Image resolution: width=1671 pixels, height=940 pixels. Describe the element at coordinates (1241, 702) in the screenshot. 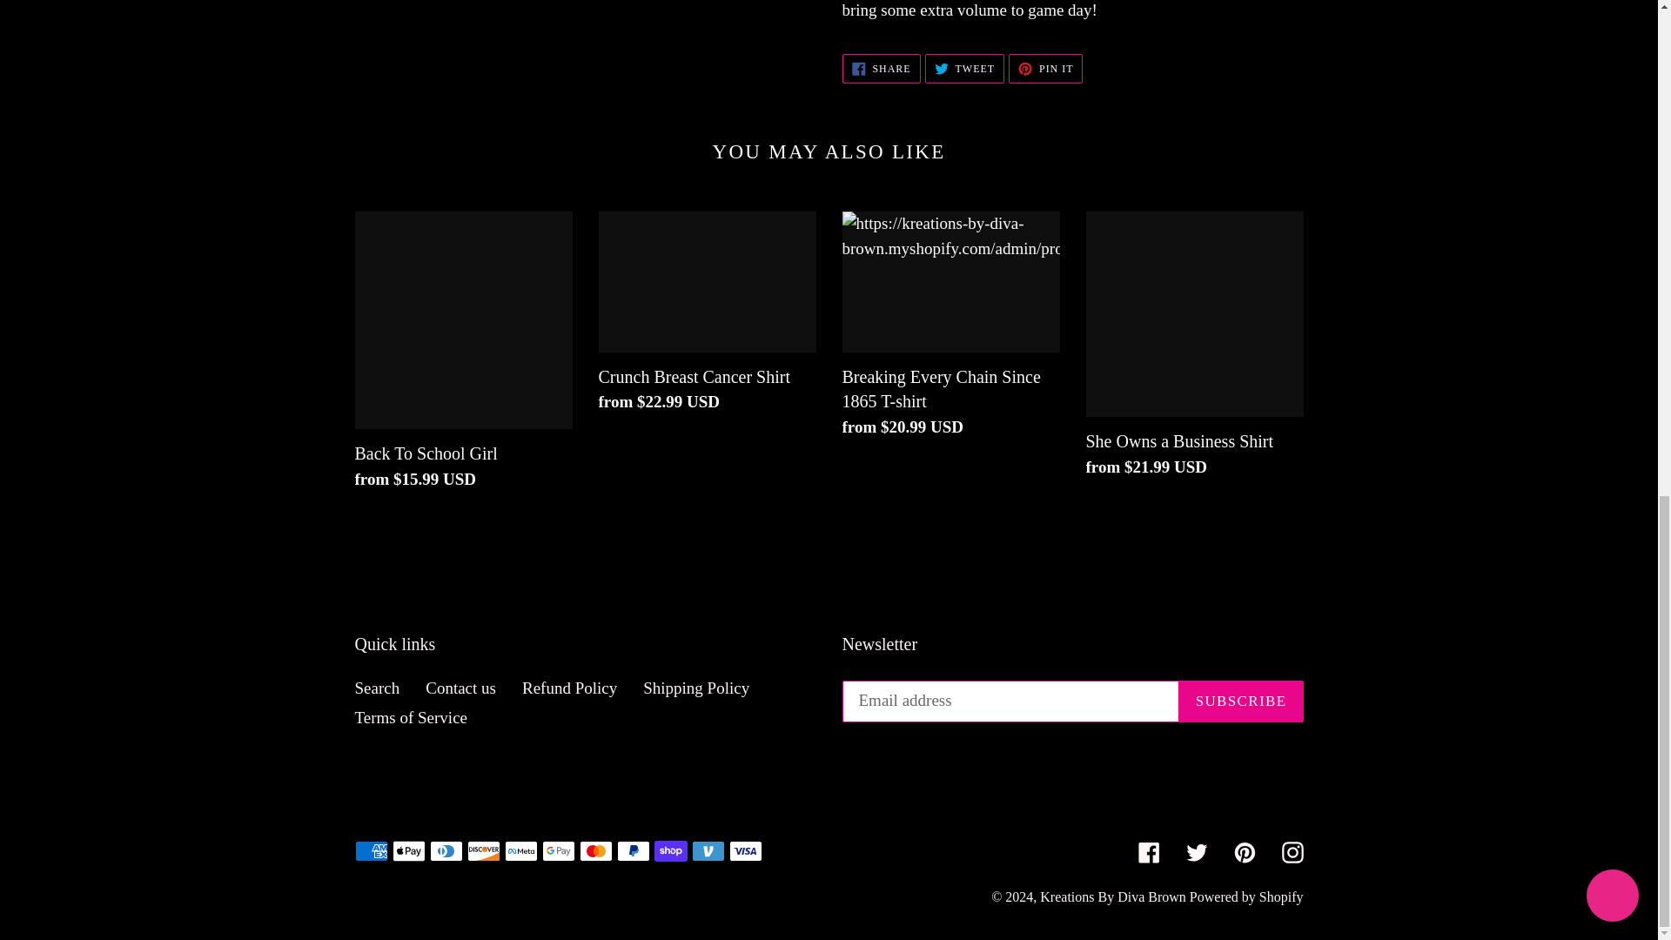

I see `Refund Policy` at that location.